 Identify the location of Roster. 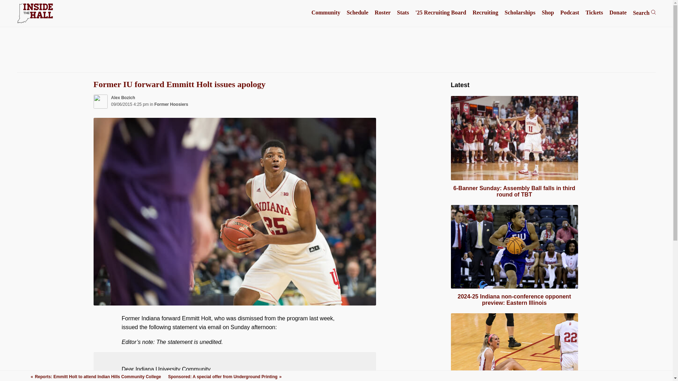
(382, 13).